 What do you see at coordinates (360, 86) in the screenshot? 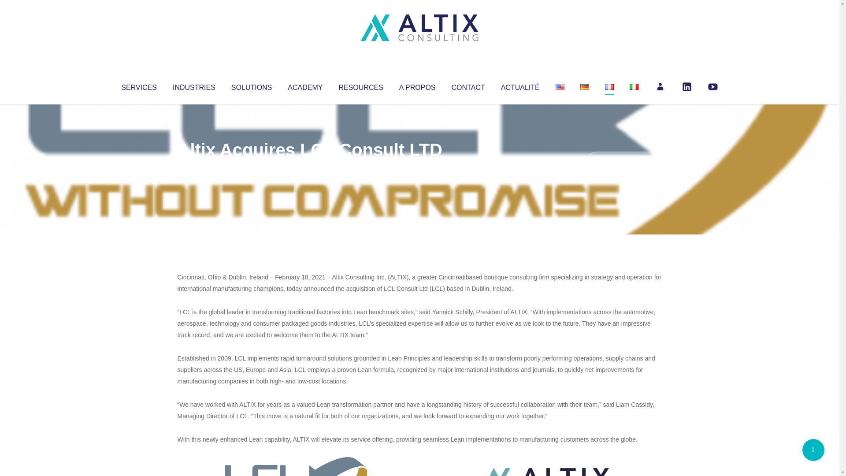
I see `RESOURCES` at bounding box center [360, 86].